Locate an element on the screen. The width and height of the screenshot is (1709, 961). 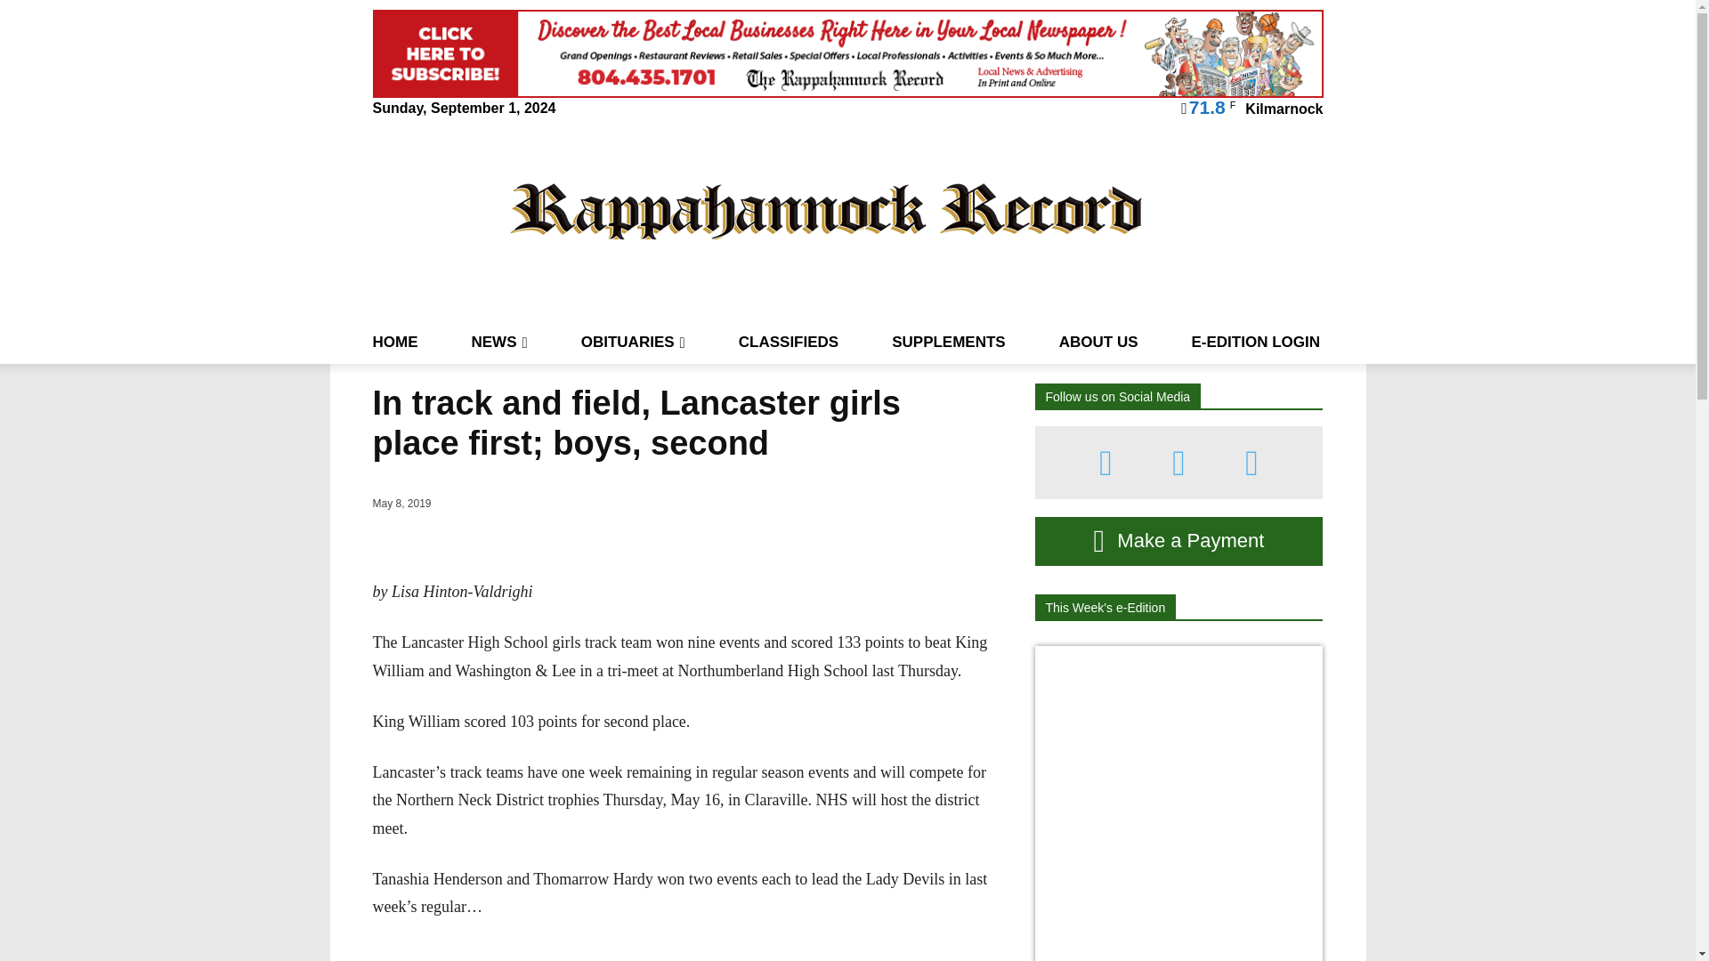
This Week's e-Edition is located at coordinates (1104, 607).